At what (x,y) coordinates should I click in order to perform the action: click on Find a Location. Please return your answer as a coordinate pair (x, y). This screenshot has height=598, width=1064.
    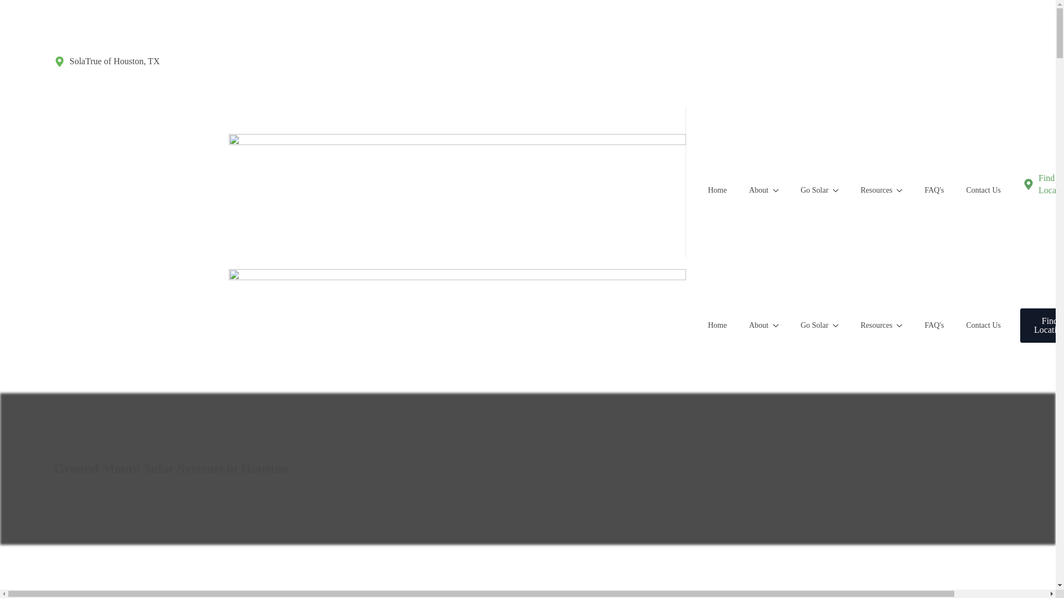
    Looking at the image, I should click on (1043, 185).